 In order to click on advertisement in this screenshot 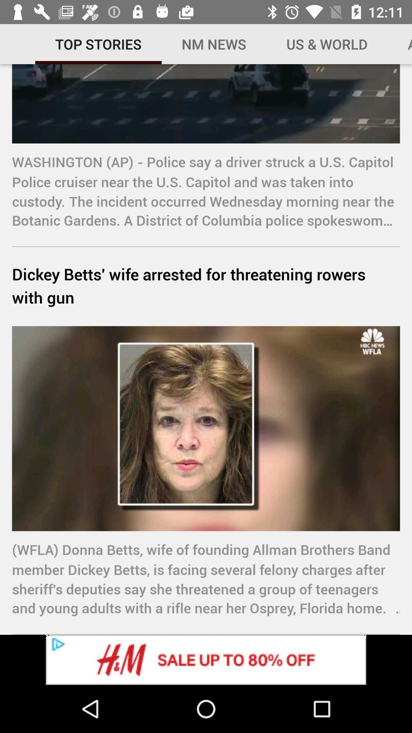, I will do `click(206, 660)`.